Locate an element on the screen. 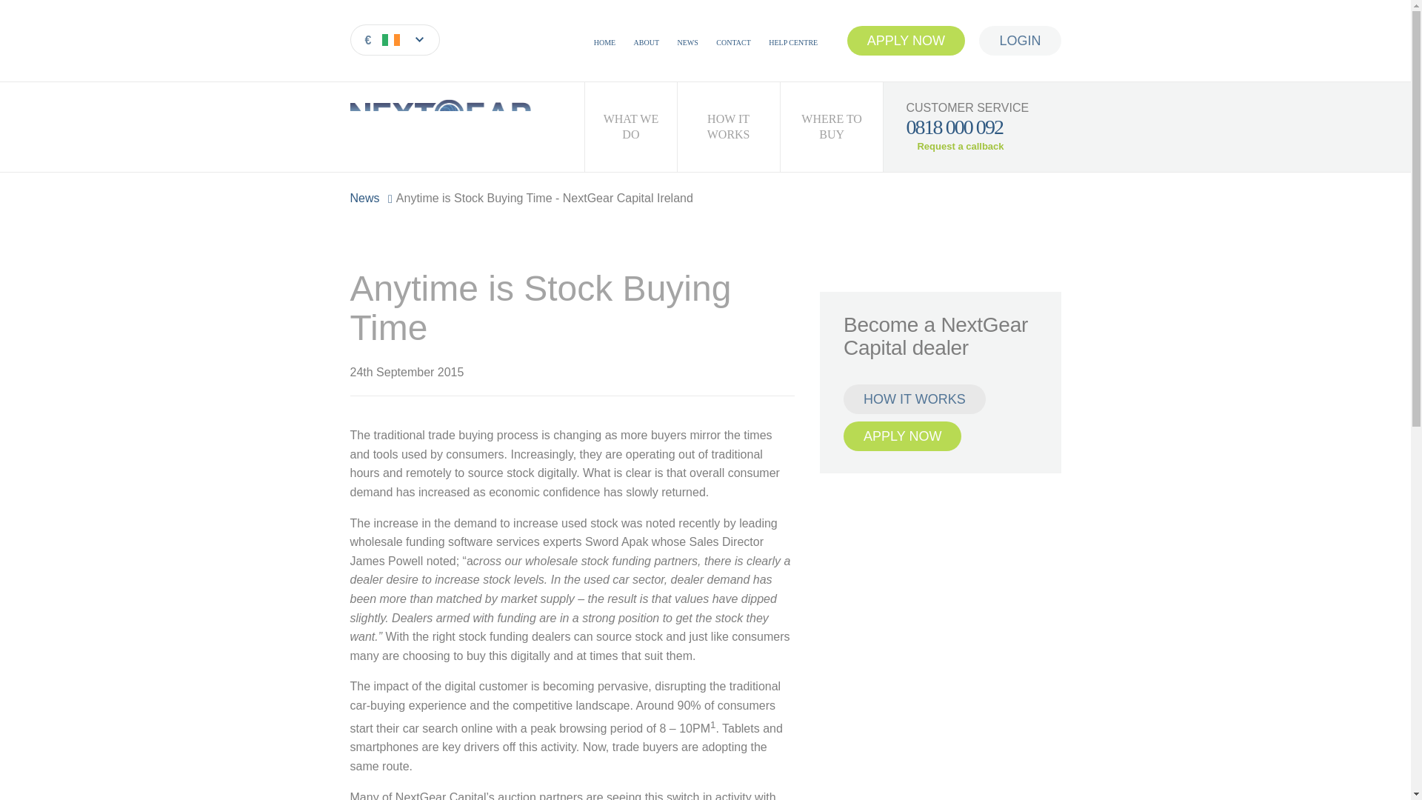 This screenshot has width=1422, height=800. HOW IT WORKS is located at coordinates (727, 127).